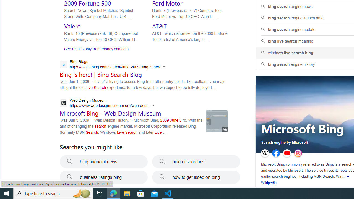 This screenshot has height=199, width=354. What do you see at coordinates (94, 50) in the screenshot?
I see `See results only from money.cnn.com` at bounding box center [94, 50].